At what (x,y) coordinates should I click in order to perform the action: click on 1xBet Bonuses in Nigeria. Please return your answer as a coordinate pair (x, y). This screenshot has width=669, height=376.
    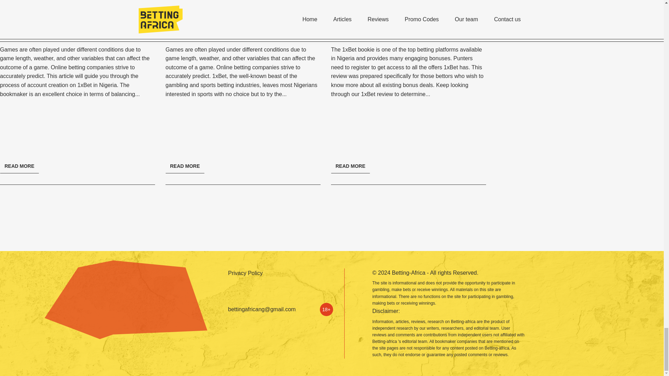
    Looking at the image, I should click on (381, 29).